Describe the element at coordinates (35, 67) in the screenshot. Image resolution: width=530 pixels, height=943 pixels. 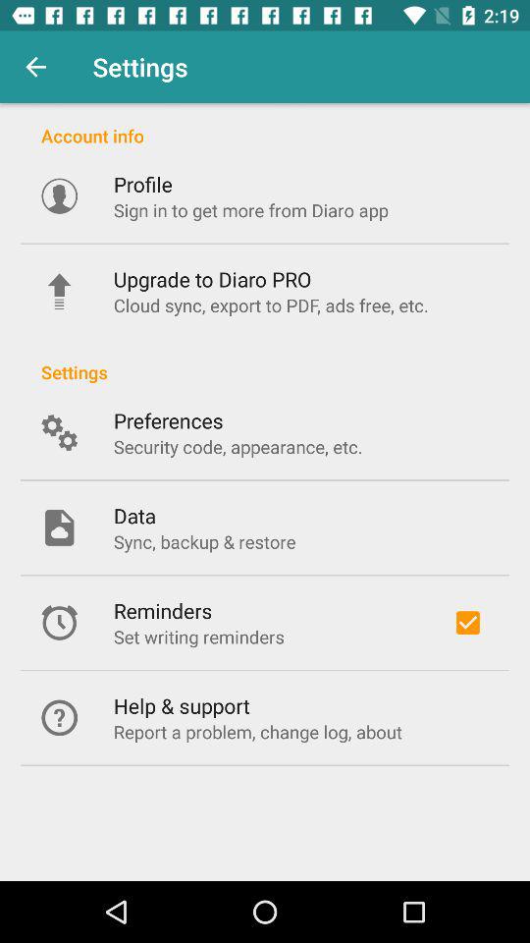
I see `select the app to the left of the settings app` at that location.